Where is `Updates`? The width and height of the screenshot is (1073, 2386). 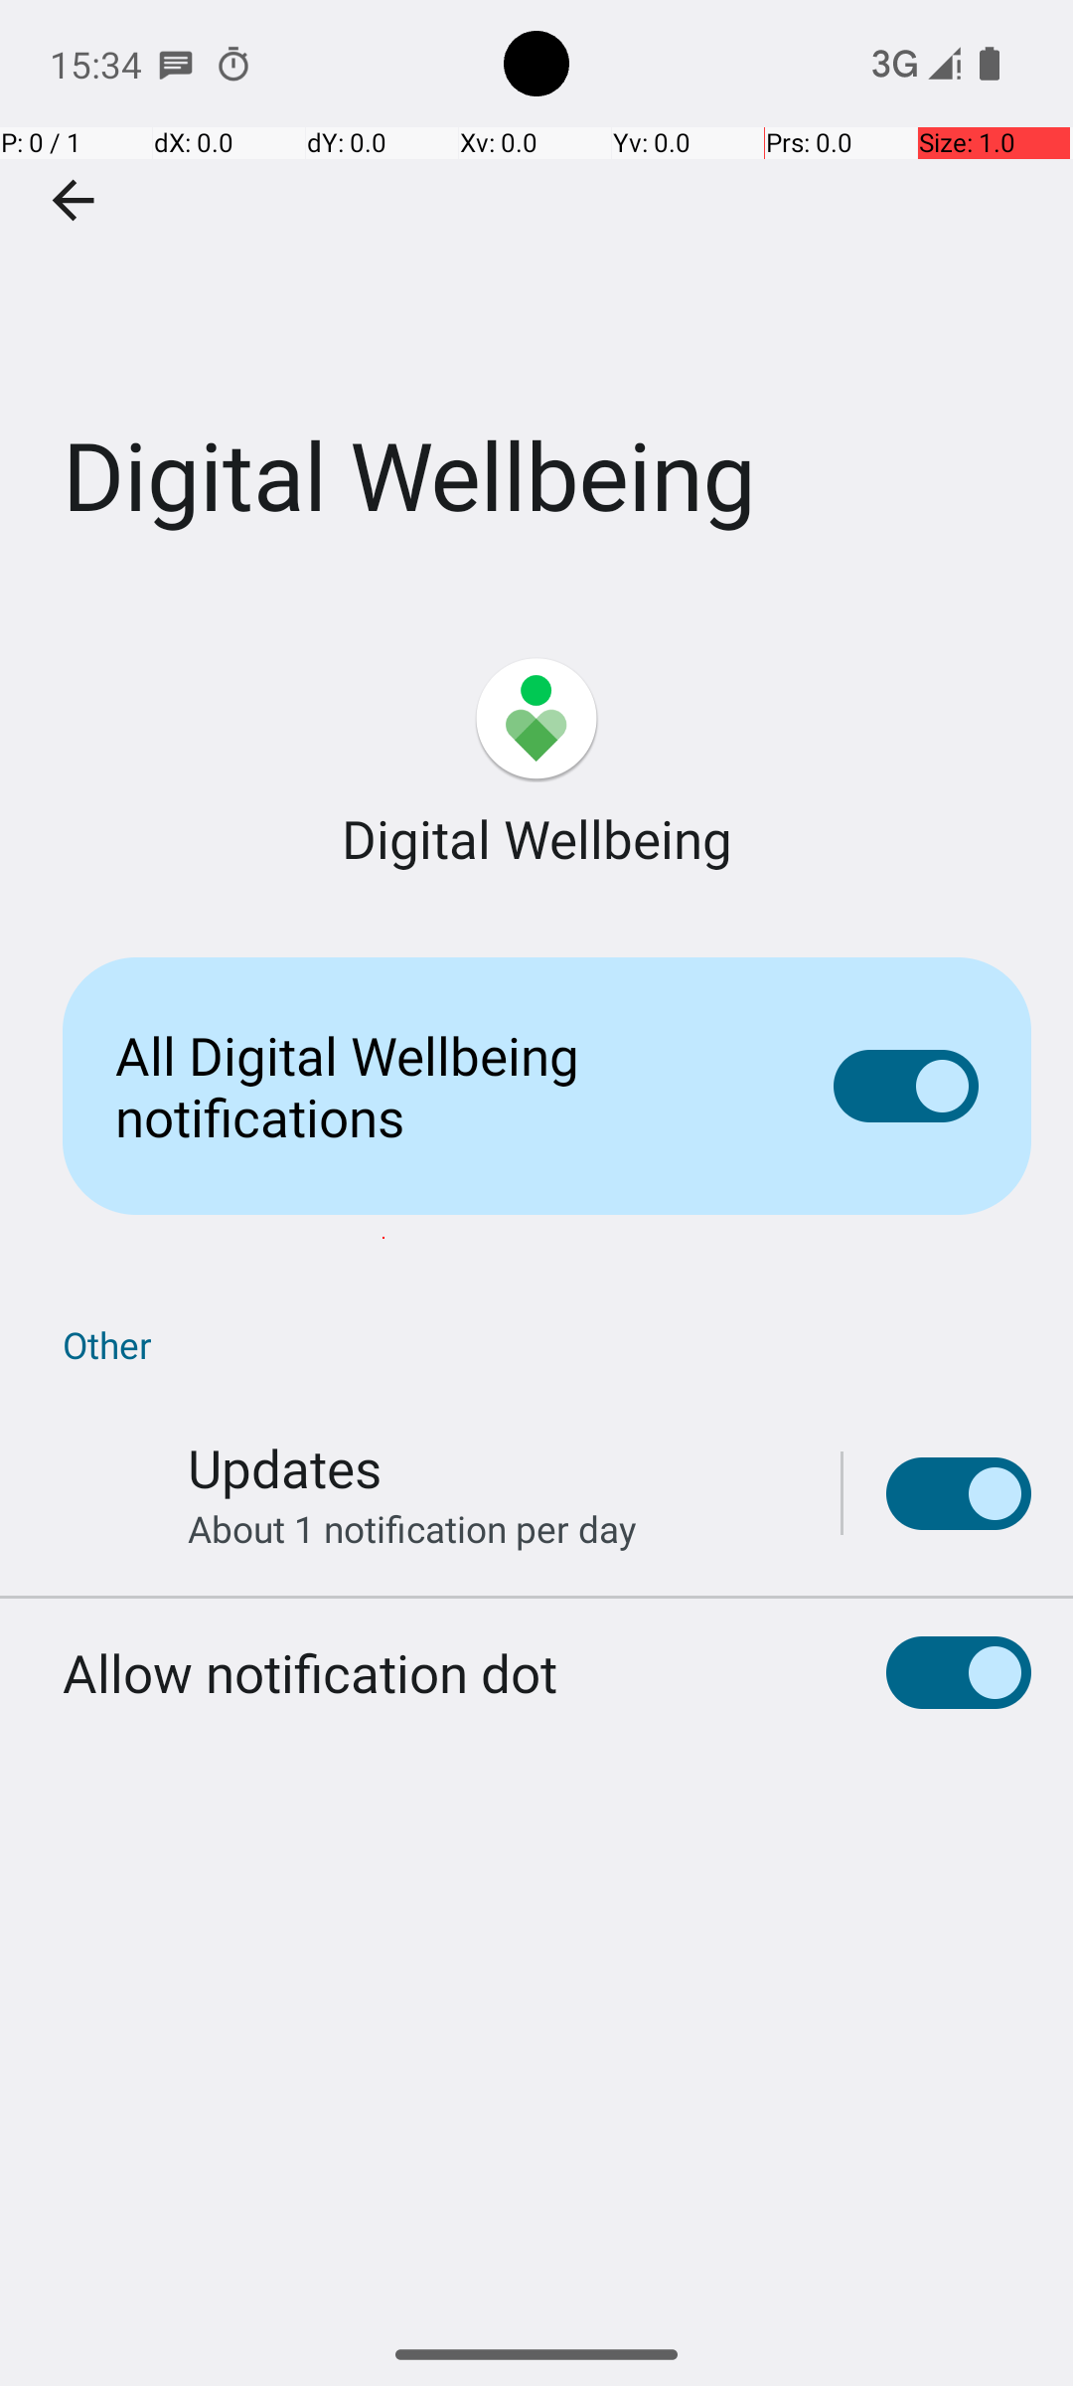 Updates is located at coordinates (284, 1467).